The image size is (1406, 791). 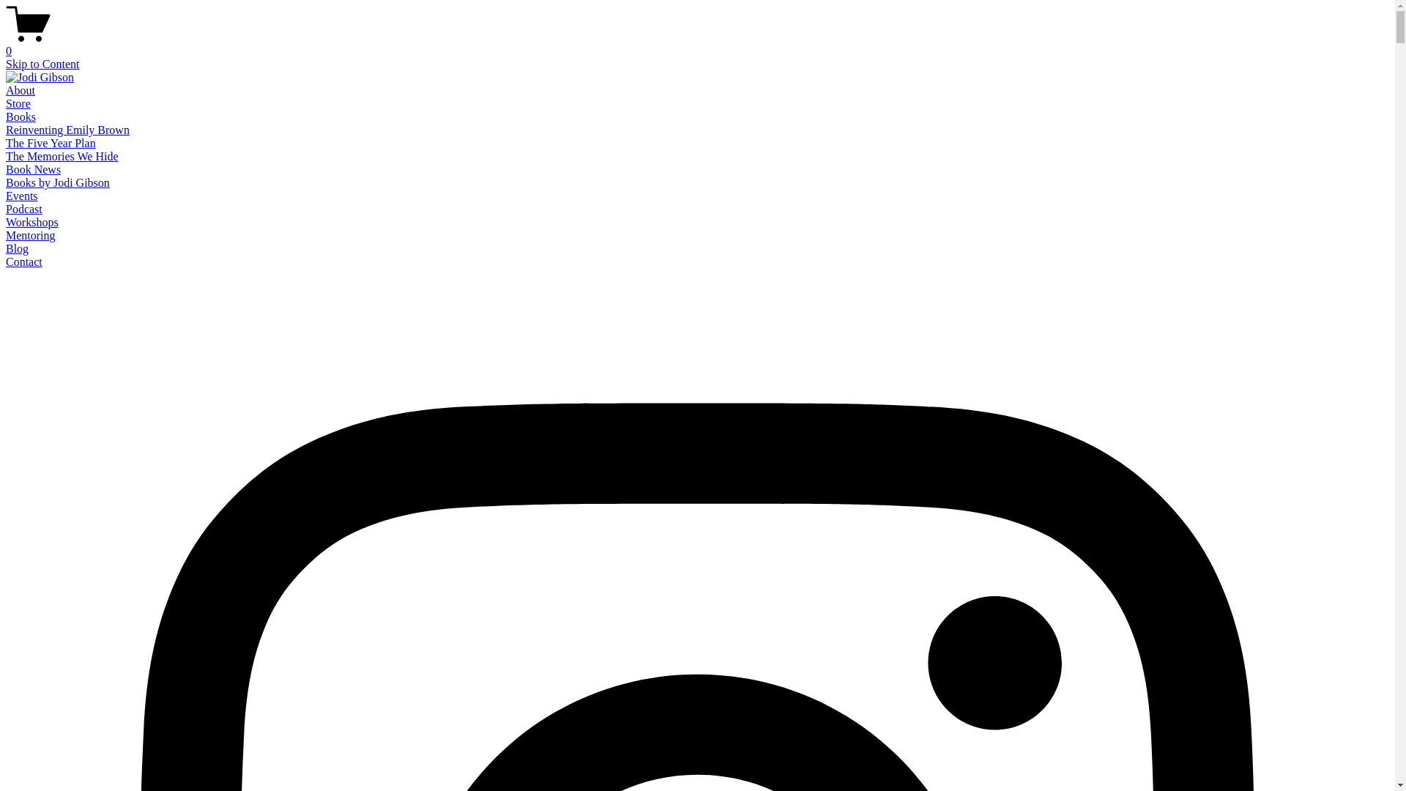 I want to click on Blog, so click(x=18, y=249).